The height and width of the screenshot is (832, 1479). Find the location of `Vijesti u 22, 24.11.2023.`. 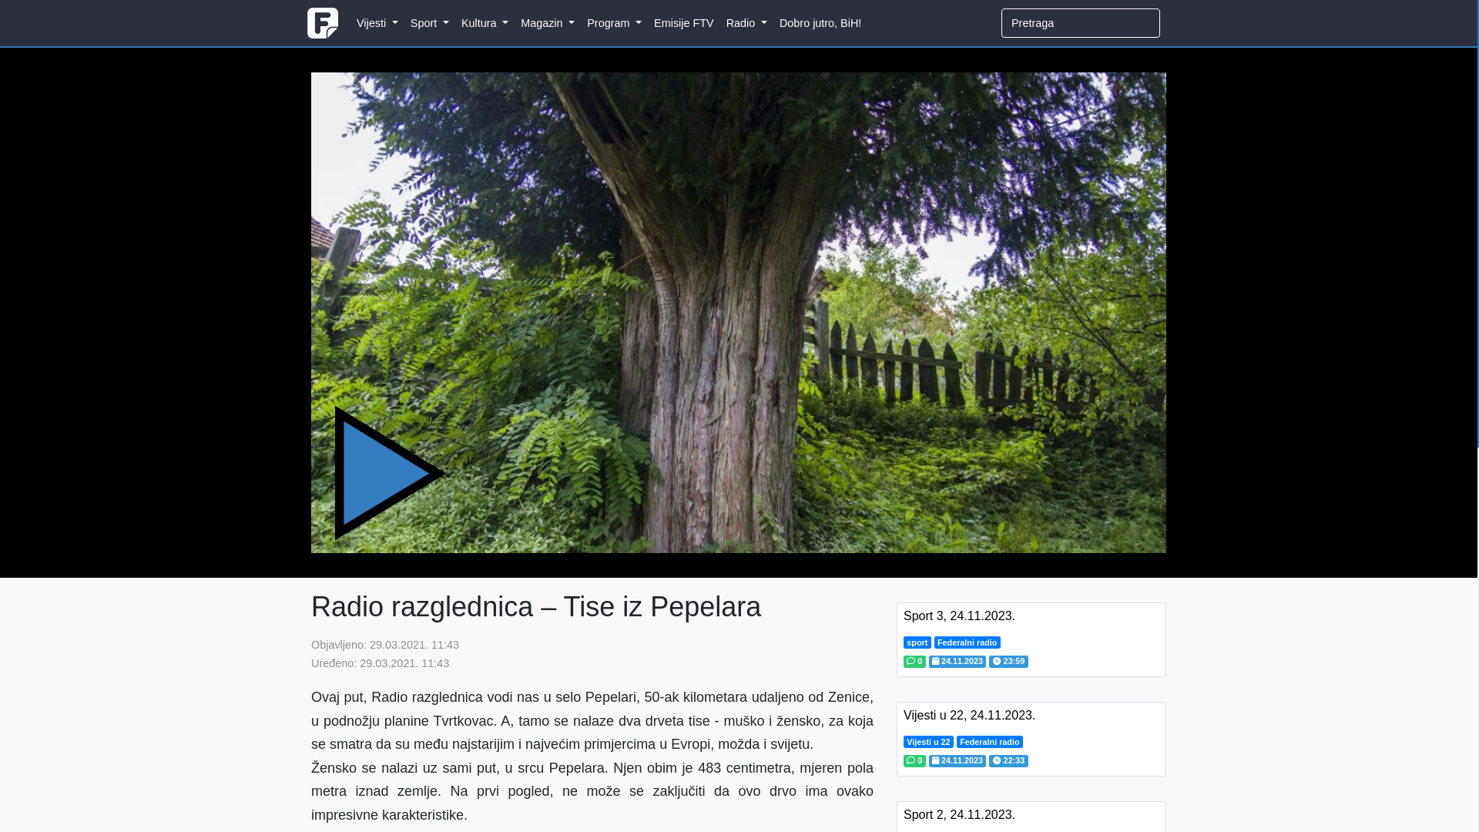

Vijesti u 22, 24.11.2023. is located at coordinates (969, 715).